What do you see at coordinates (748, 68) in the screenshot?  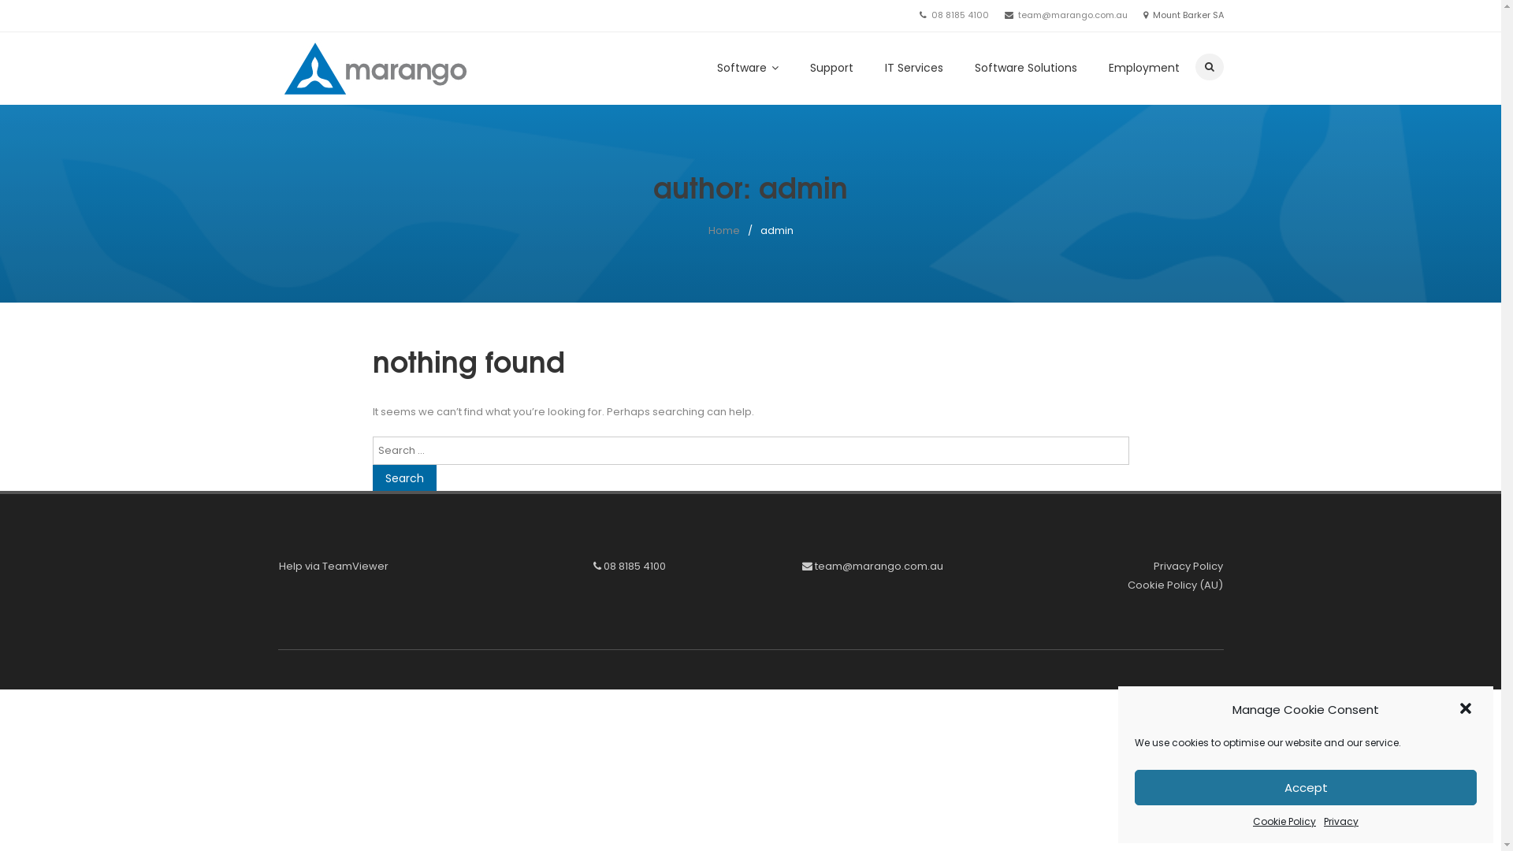 I see `Software` at bounding box center [748, 68].